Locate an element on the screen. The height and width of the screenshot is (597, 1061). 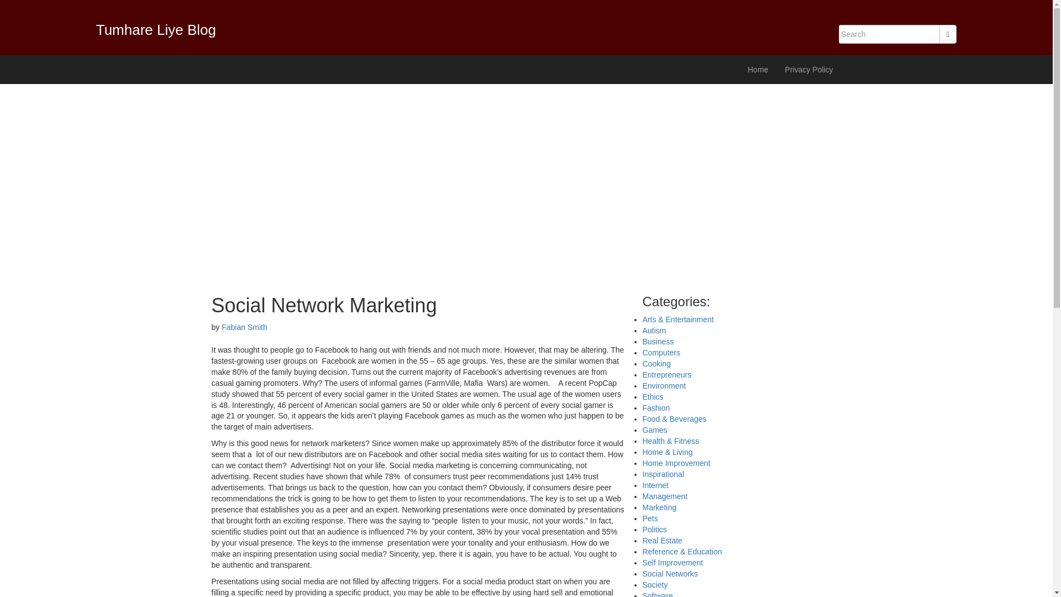
Self Improvement is located at coordinates (672, 563).